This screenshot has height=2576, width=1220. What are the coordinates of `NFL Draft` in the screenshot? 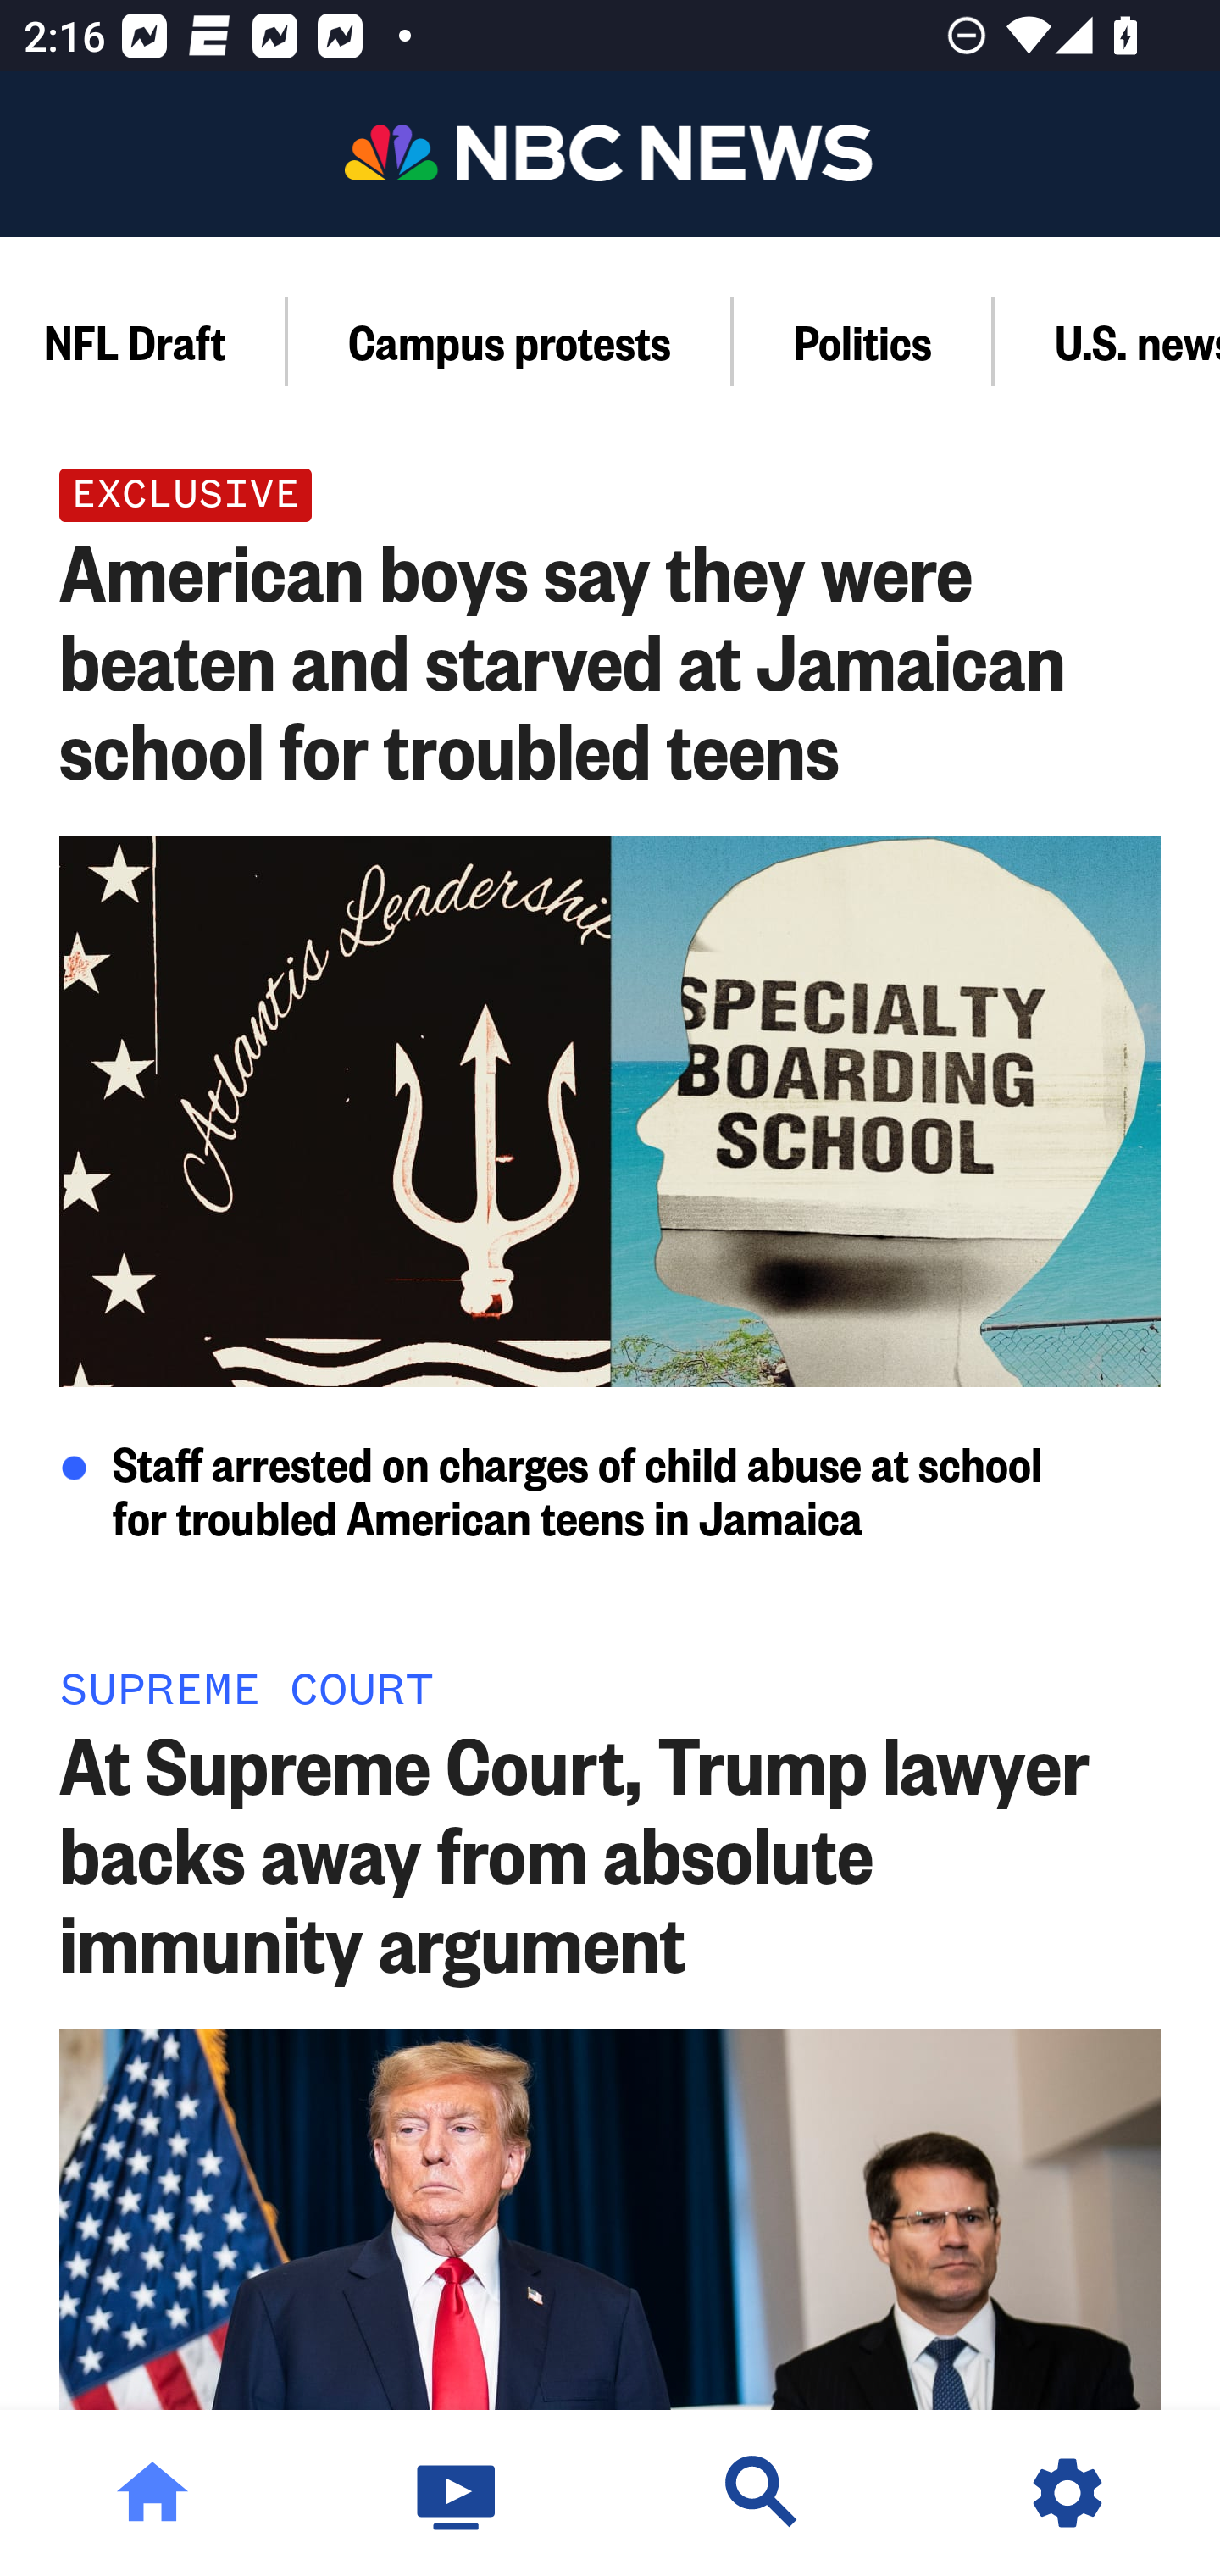 It's located at (144, 341).